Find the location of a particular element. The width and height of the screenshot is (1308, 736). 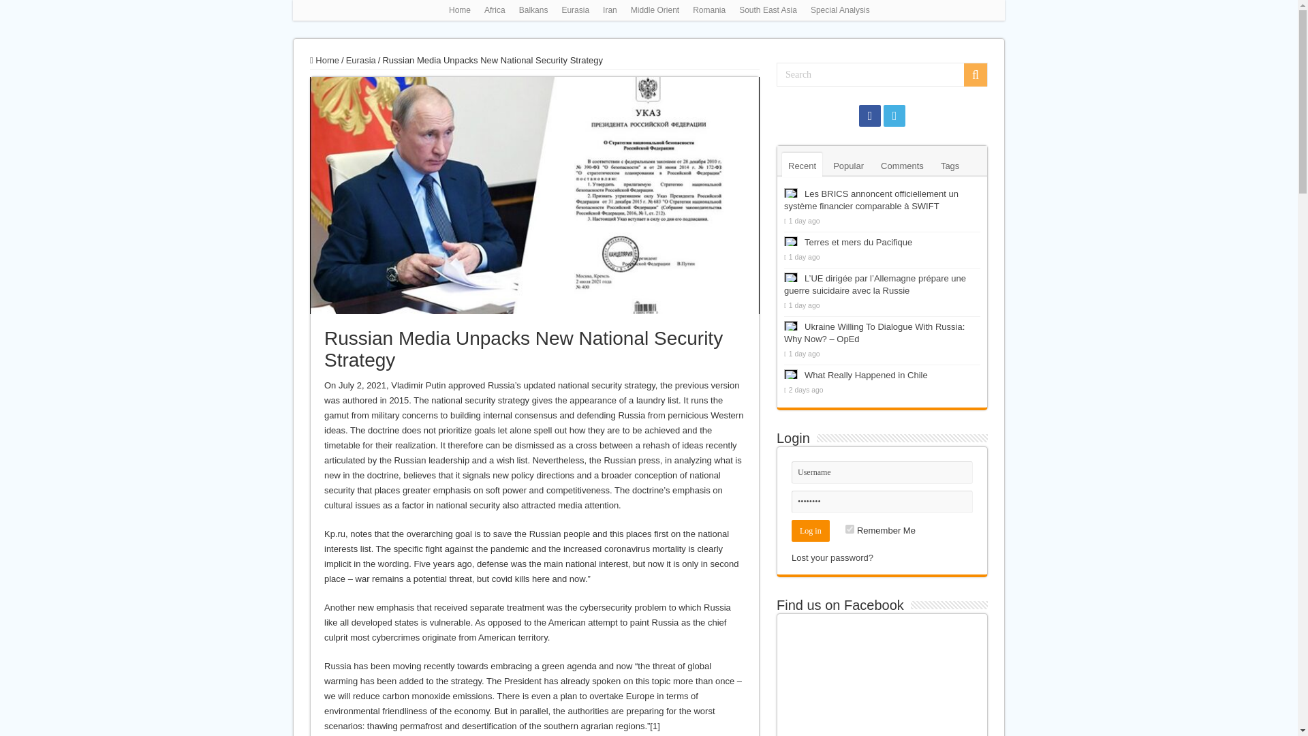

Facebook is located at coordinates (869, 116).